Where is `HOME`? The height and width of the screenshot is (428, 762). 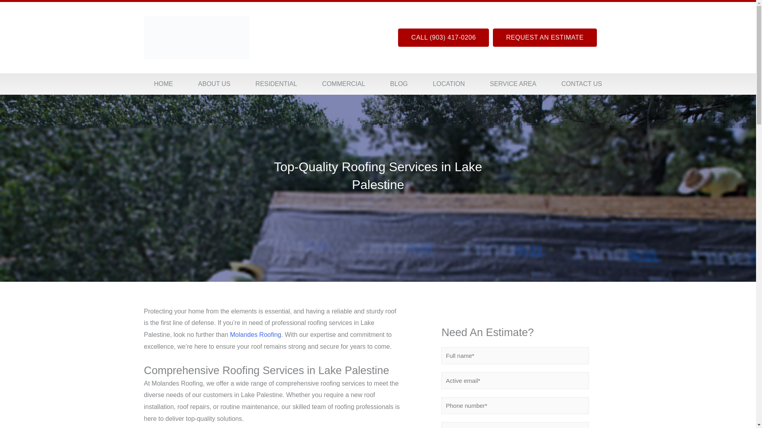
HOME is located at coordinates (163, 84).